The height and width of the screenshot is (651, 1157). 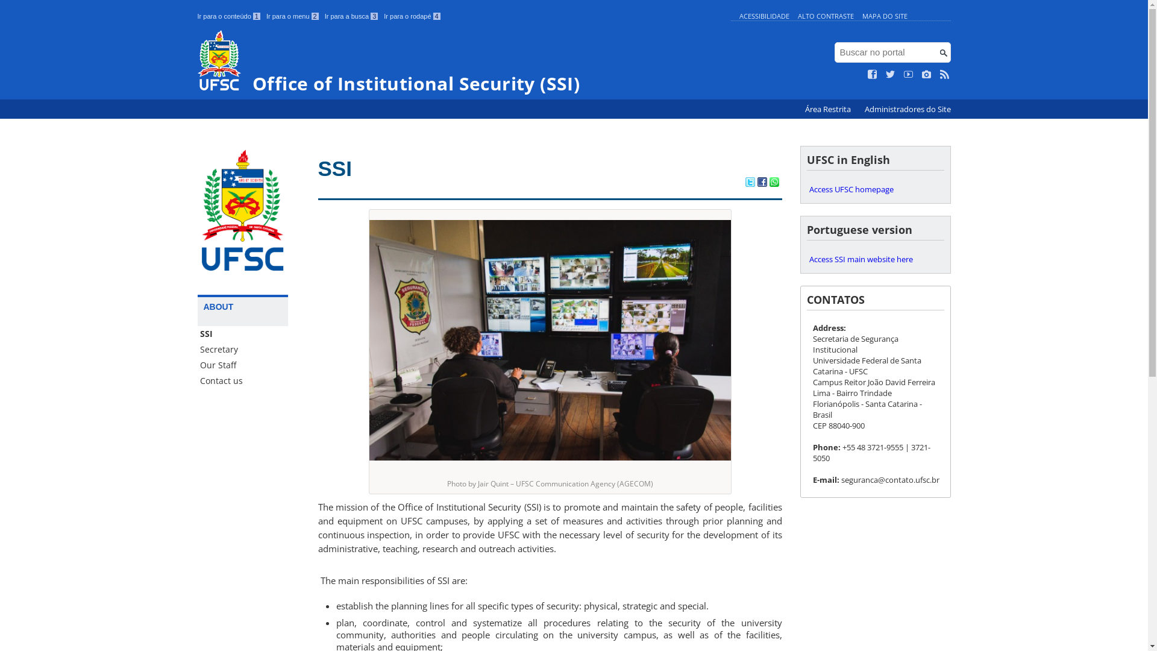 What do you see at coordinates (293, 16) in the screenshot?
I see `Ir para o menu 2` at bounding box center [293, 16].